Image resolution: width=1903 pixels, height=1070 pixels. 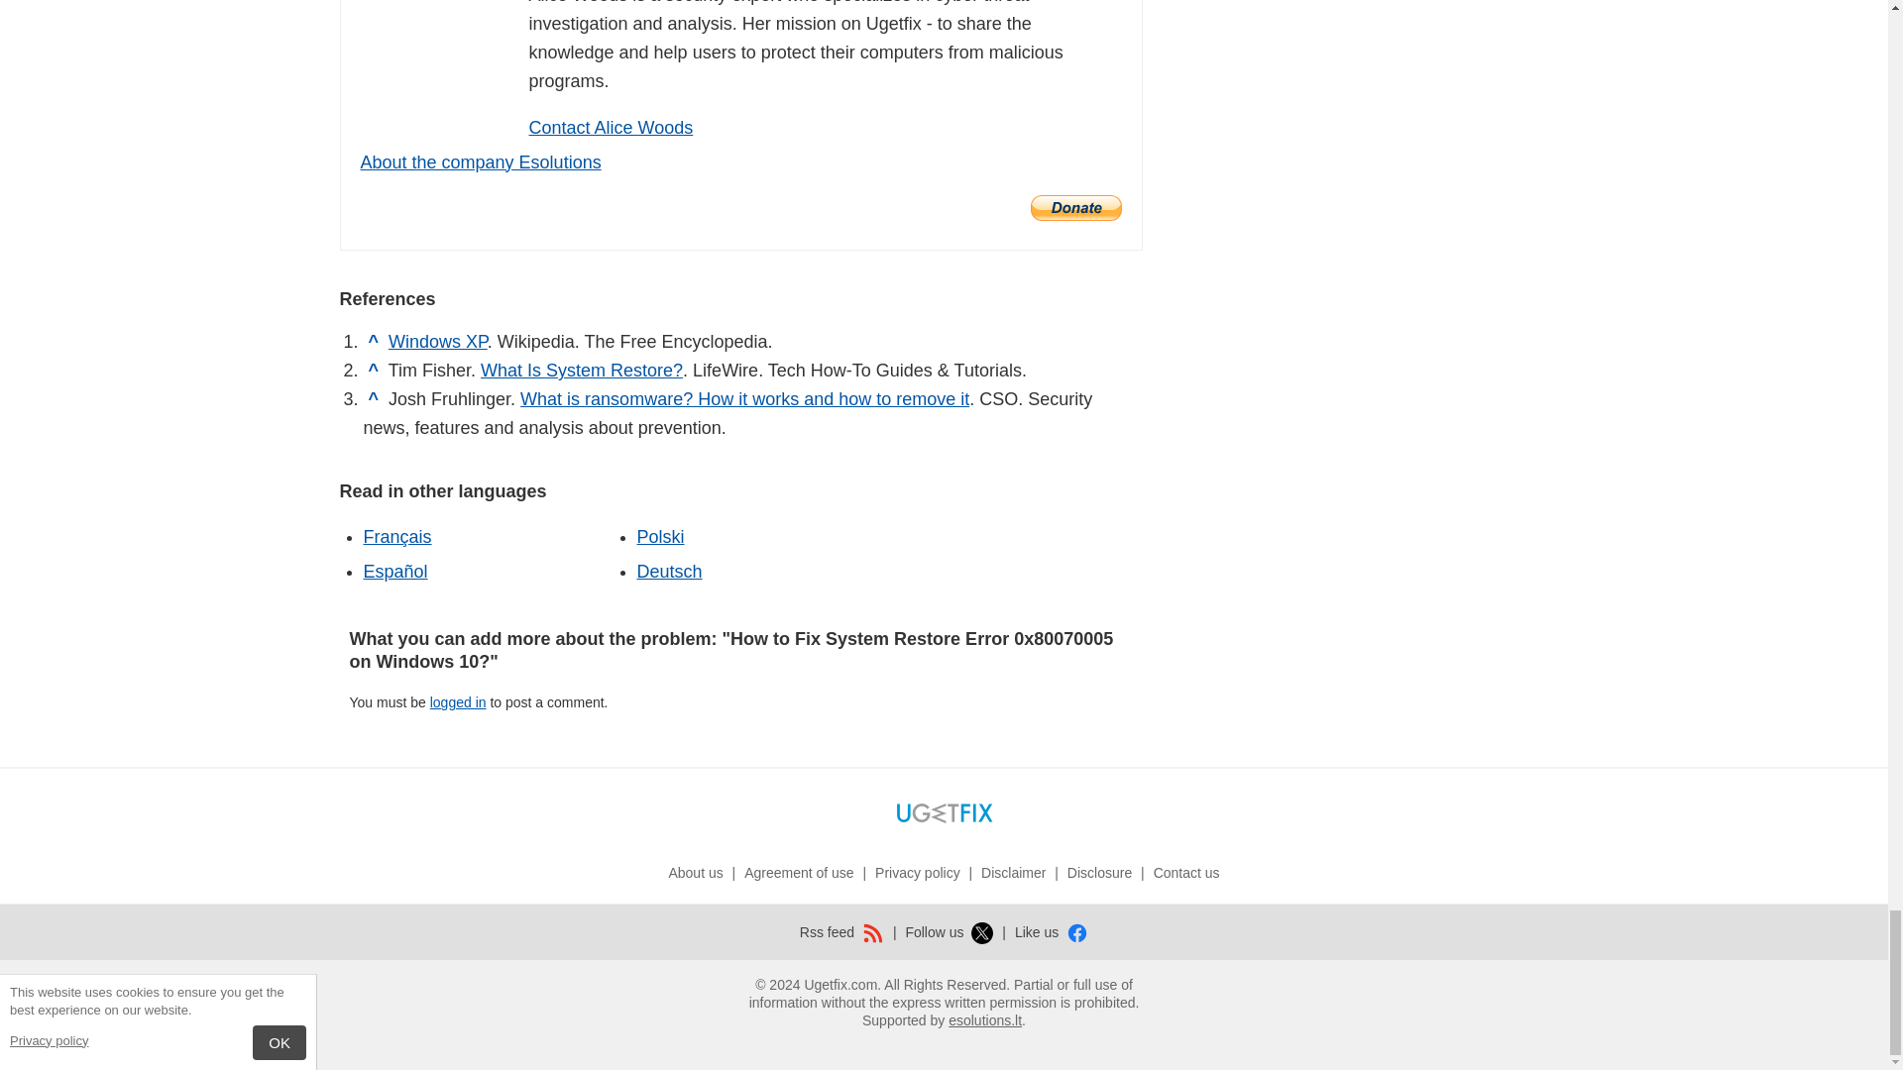 What do you see at coordinates (1076, 207) in the screenshot?
I see `PayPal - The safer, easier way to pay online!` at bounding box center [1076, 207].